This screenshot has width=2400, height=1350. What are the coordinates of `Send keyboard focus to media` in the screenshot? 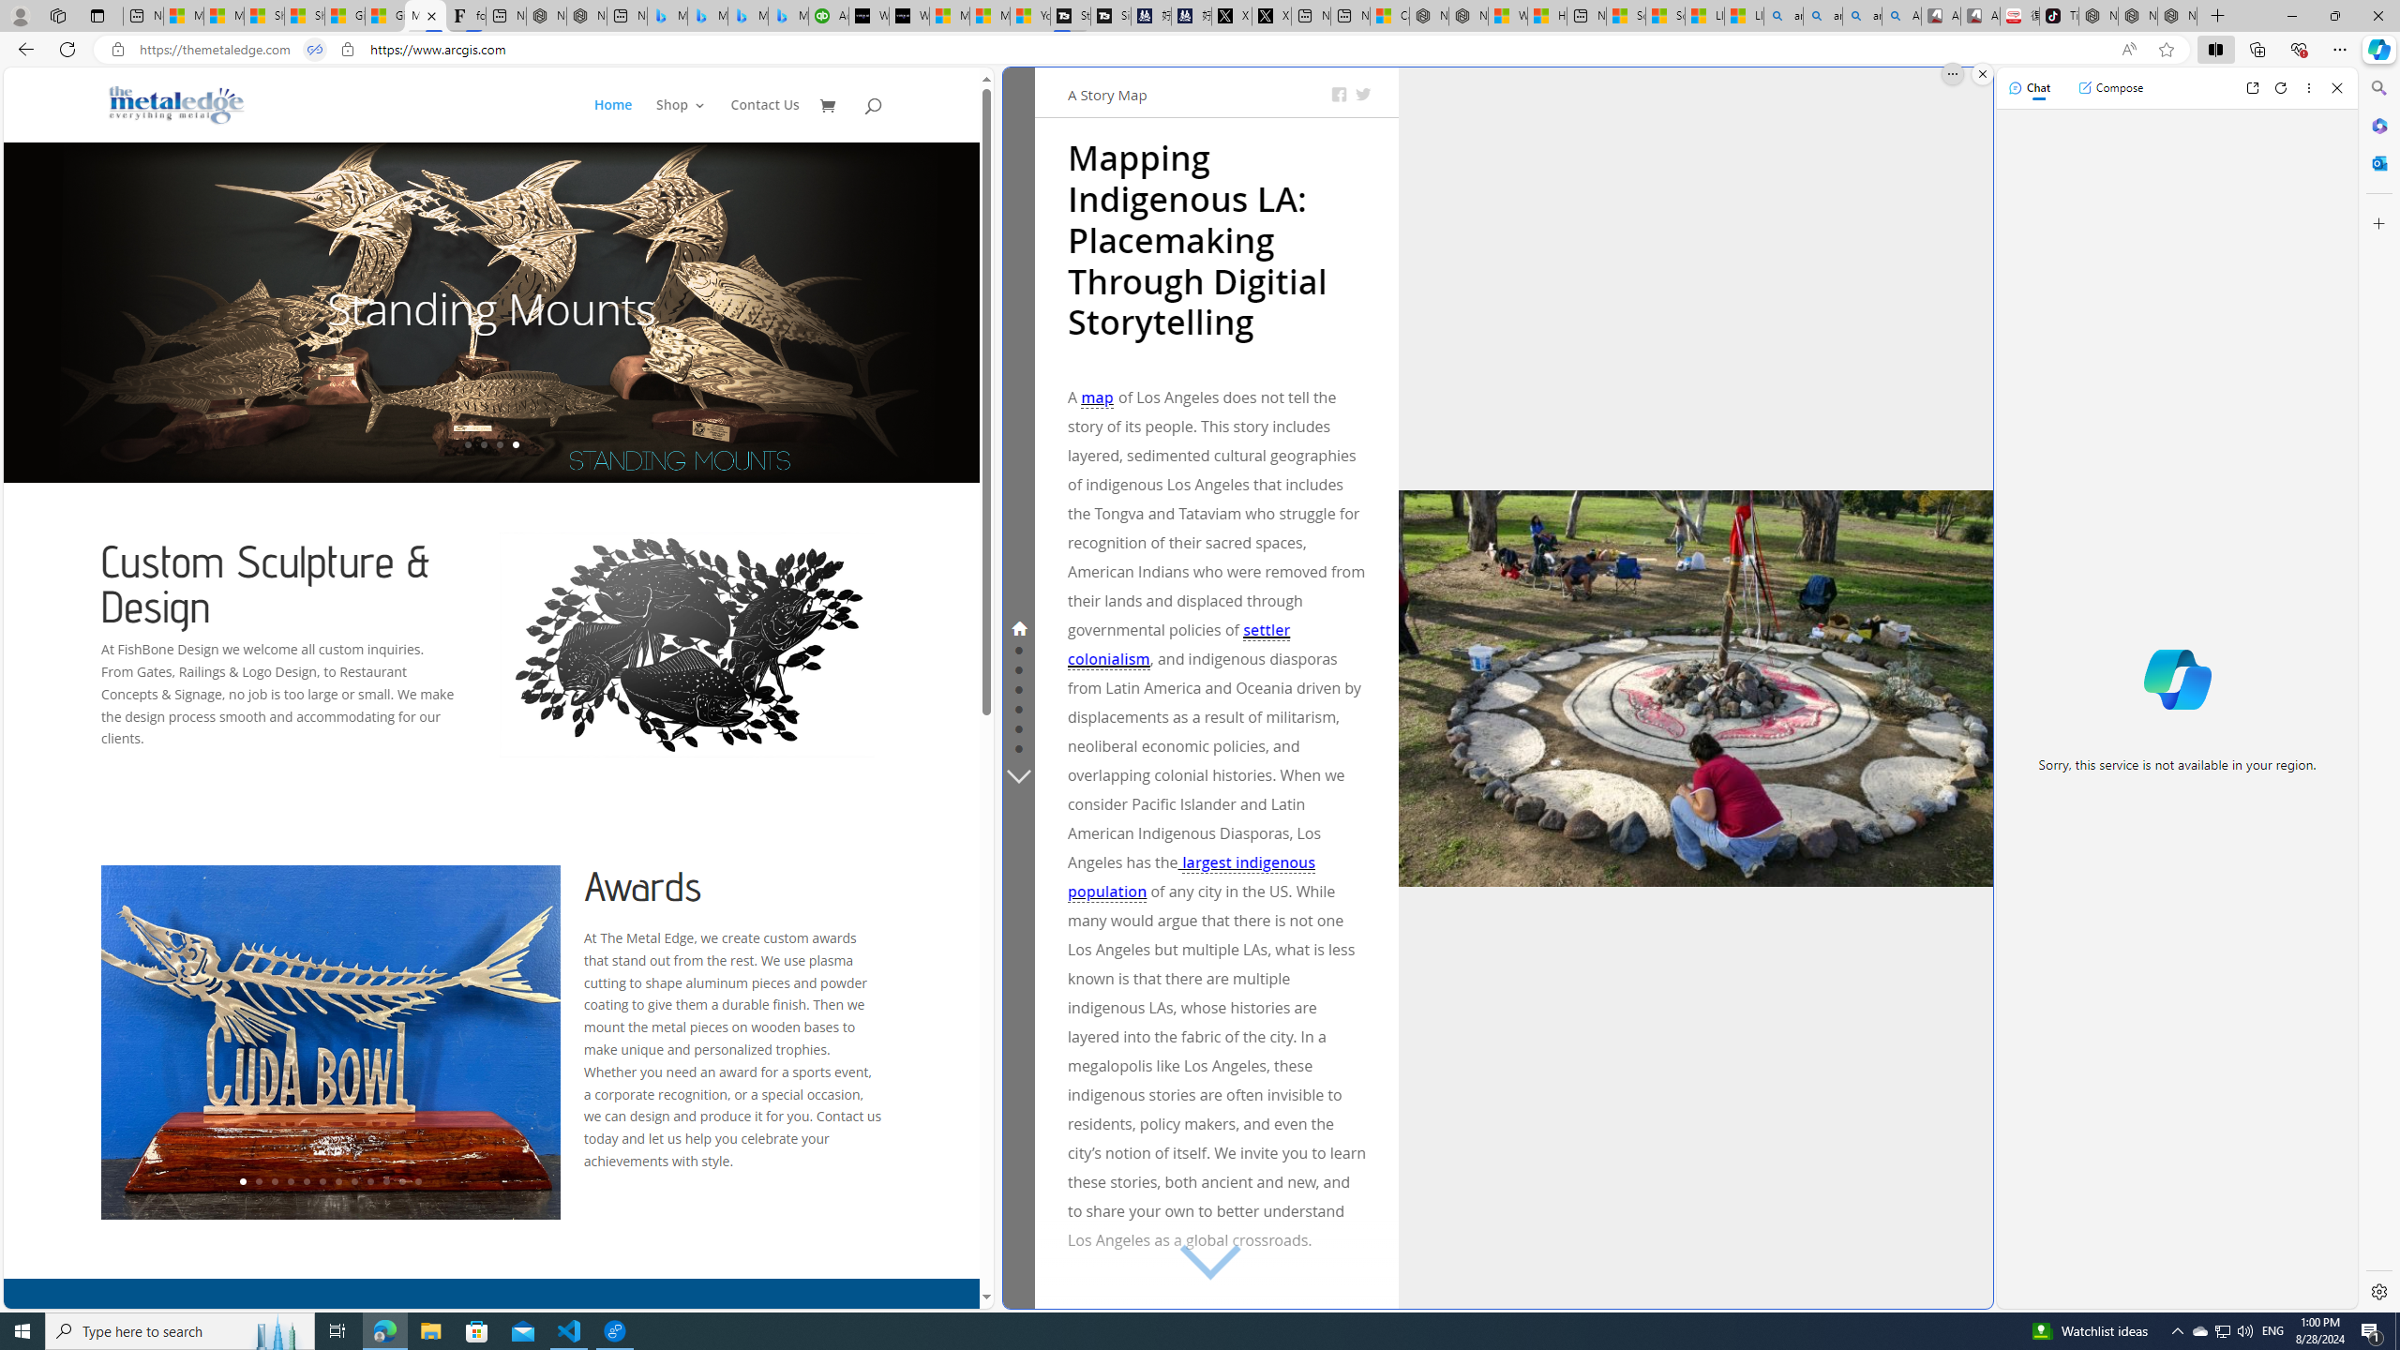 It's located at (1217, 364).